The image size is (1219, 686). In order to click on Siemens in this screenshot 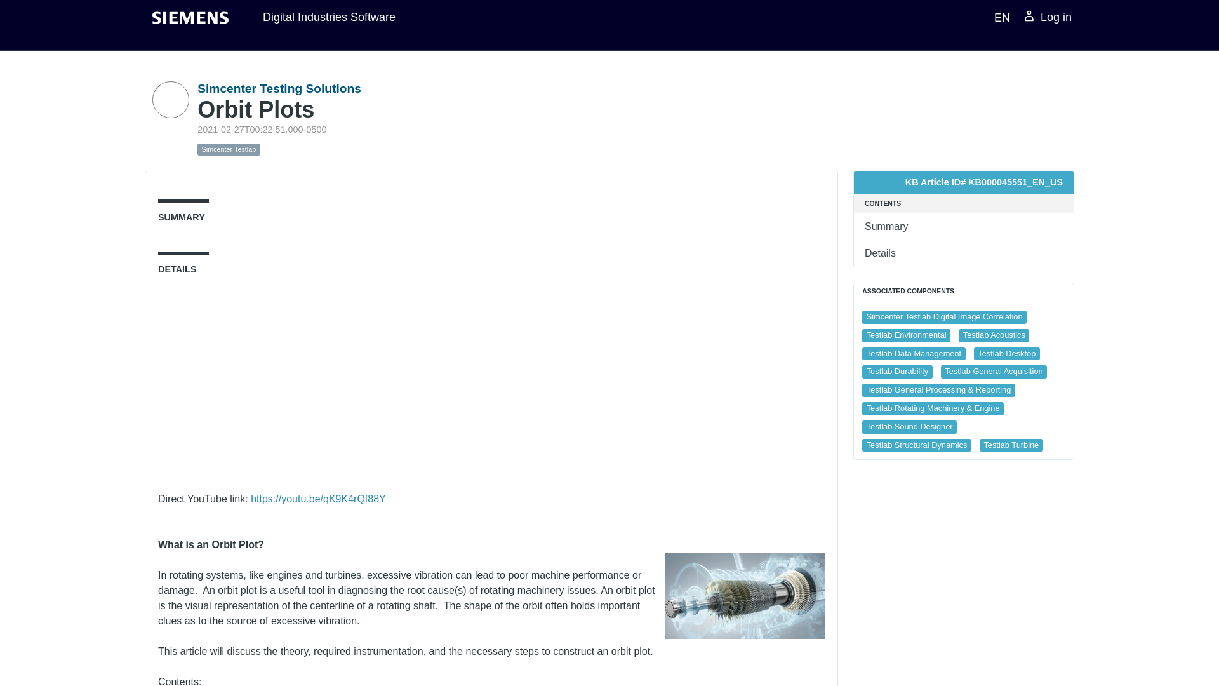, I will do `click(190, 18)`.